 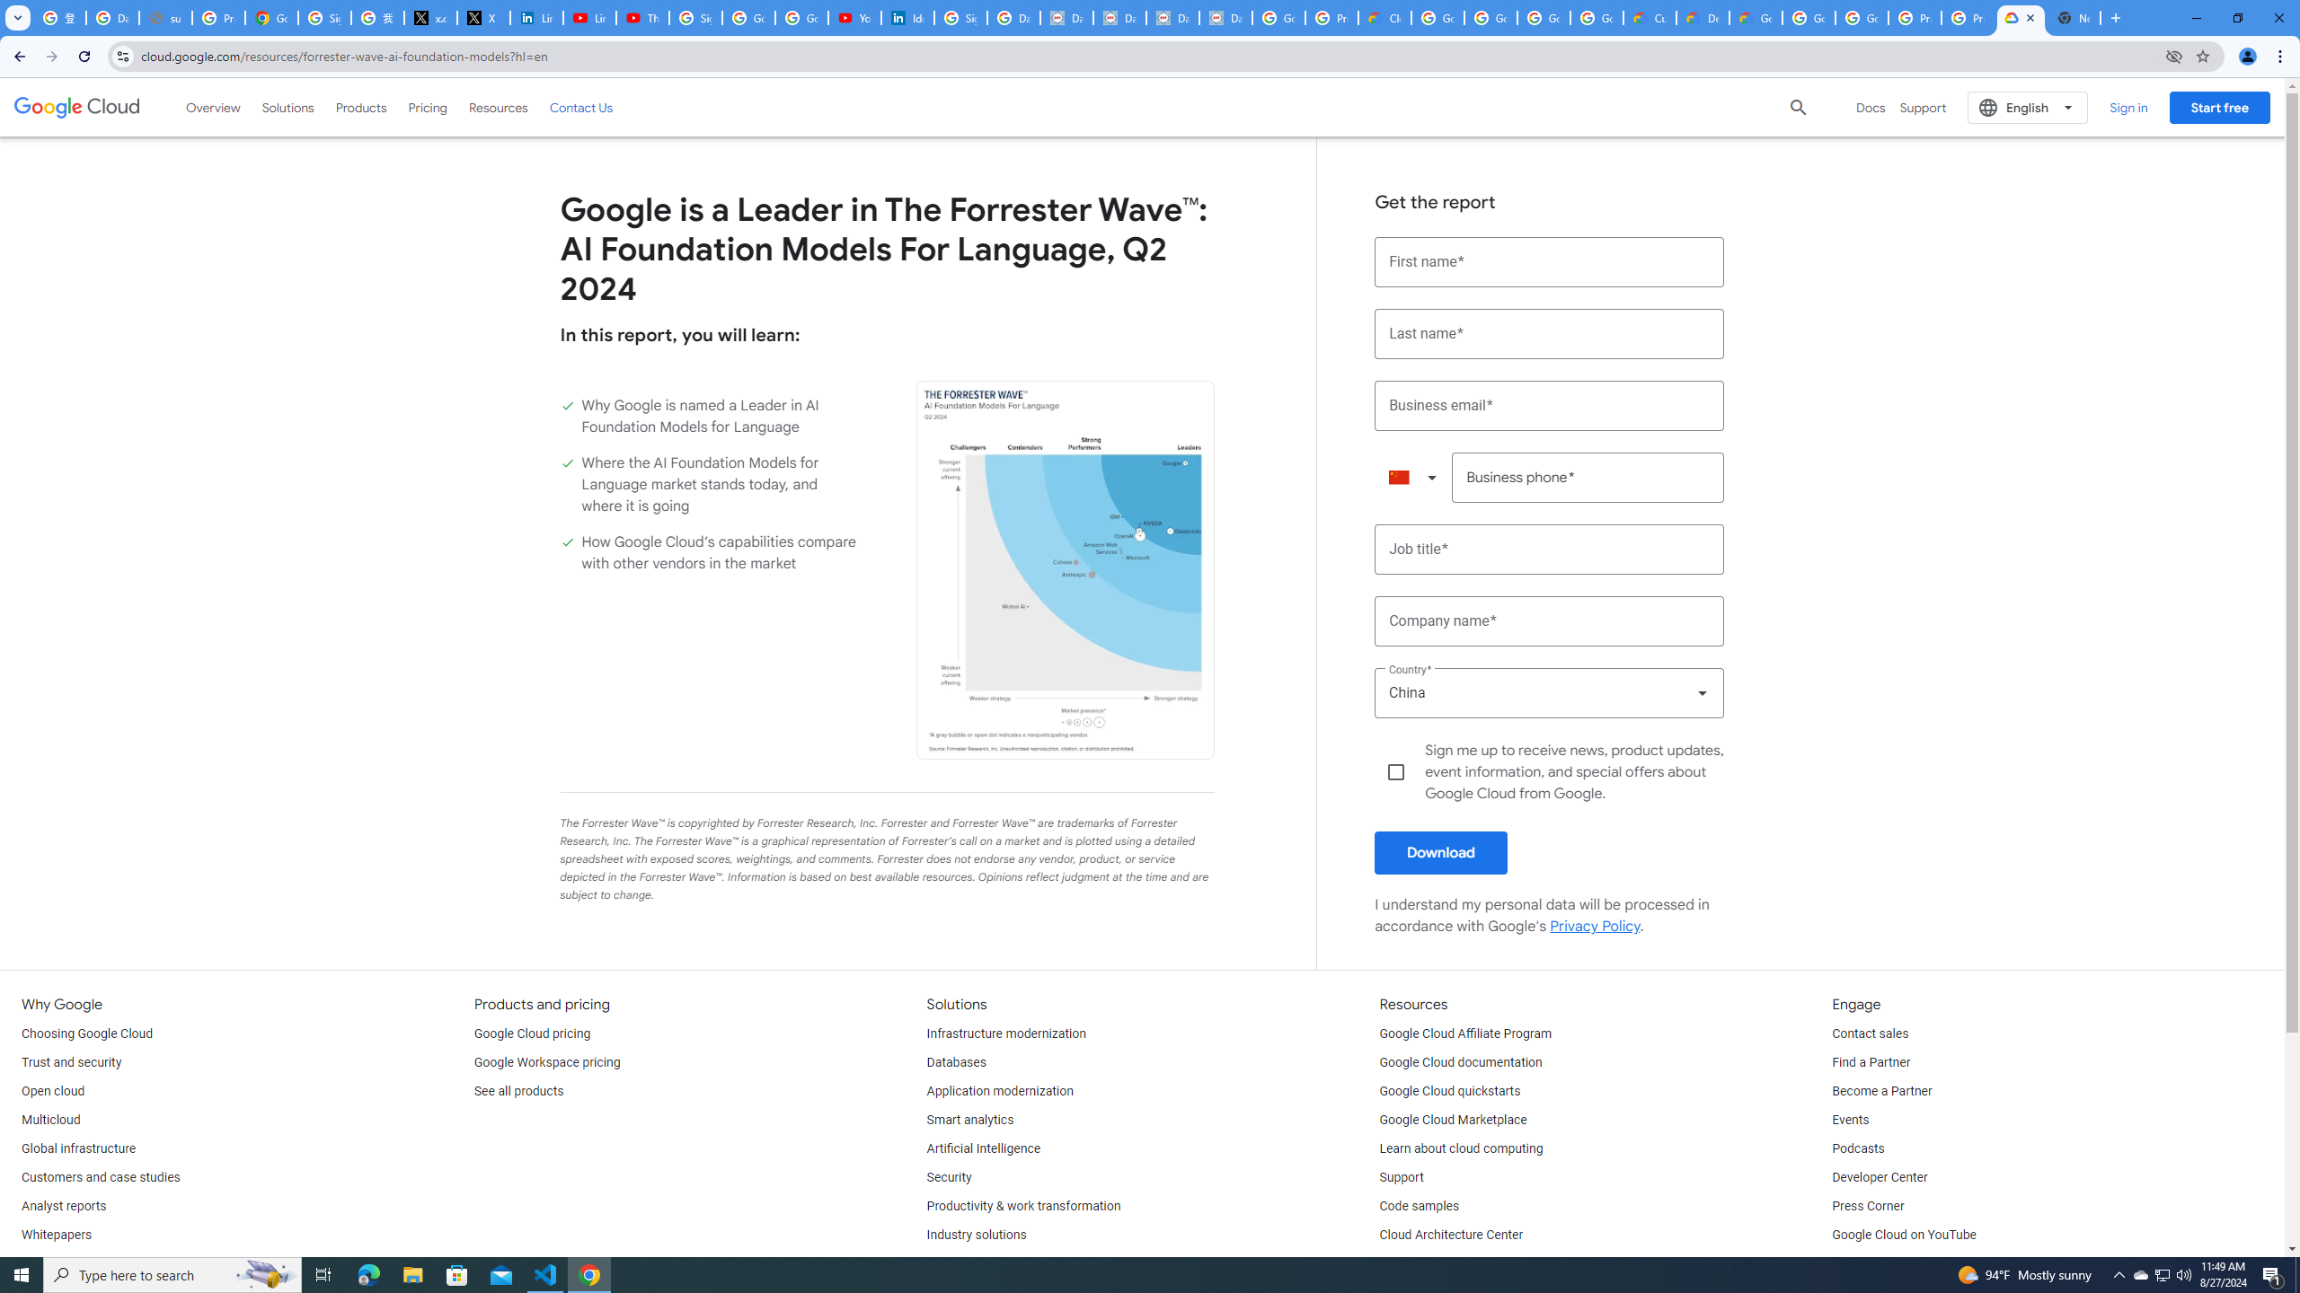 I want to click on Support, so click(x=1402, y=1178).